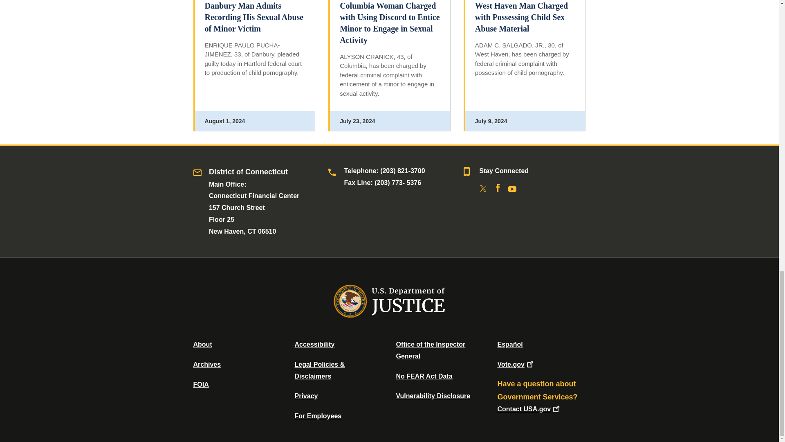 The width and height of the screenshot is (785, 442). Describe the element at coordinates (201, 384) in the screenshot. I see `Office of Information Policy` at that location.